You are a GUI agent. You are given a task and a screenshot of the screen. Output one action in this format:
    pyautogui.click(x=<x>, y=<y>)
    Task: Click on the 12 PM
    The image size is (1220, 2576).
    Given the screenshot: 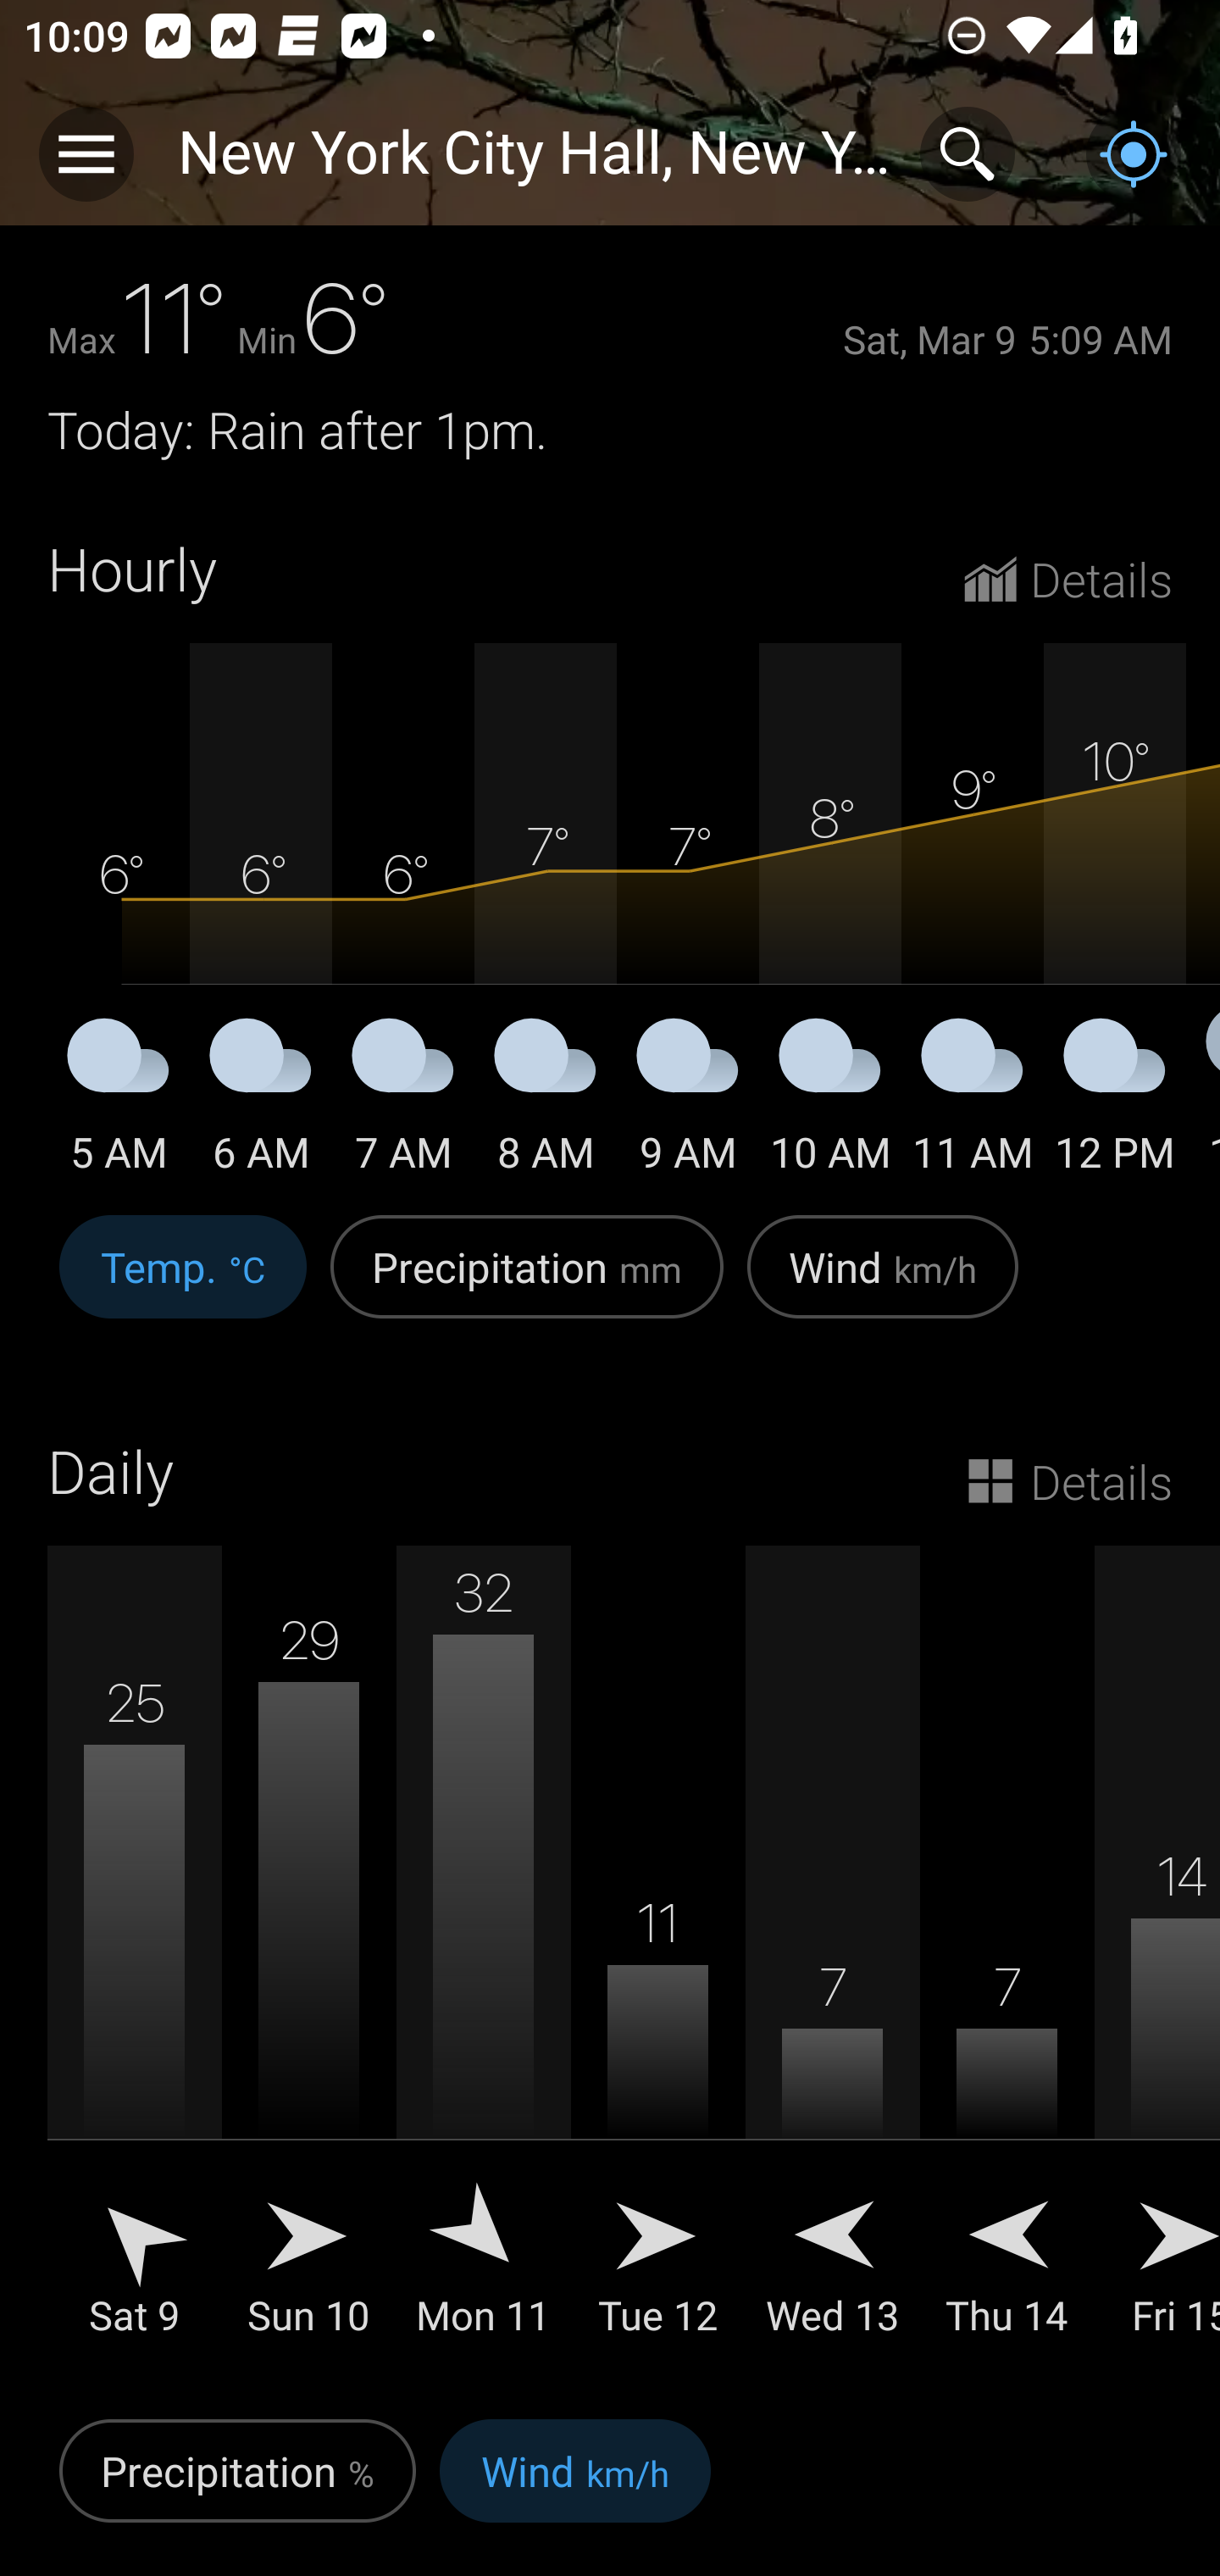 What is the action you would take?
    pyautogui.click(x=1115, y=1101)
    